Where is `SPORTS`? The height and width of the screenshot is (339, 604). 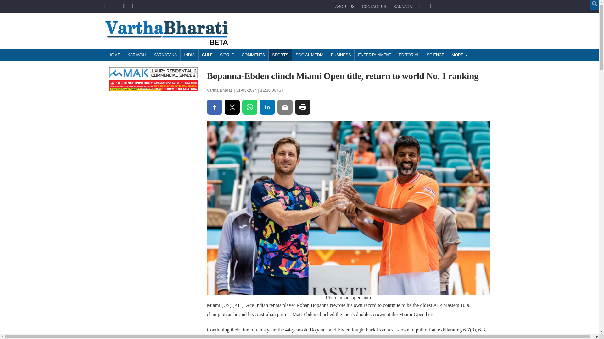 SPORTS is located at coordinates (280, 55).